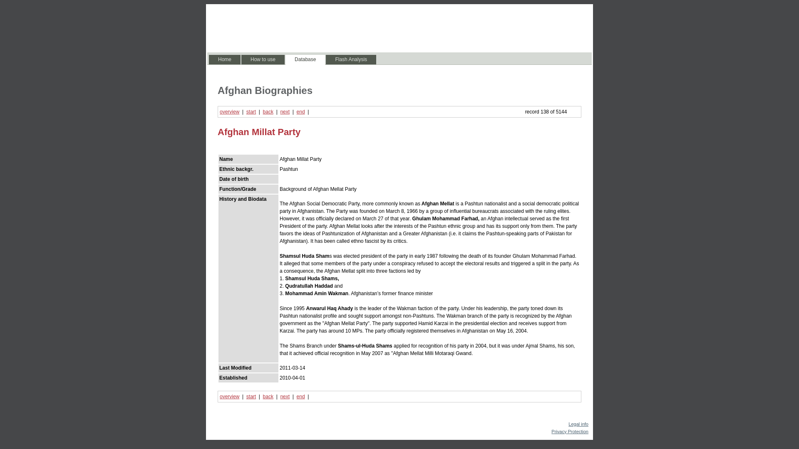  What do you see at coordinates (285, 112) in the screenshot?
I see `next` at bounding box center [285, 112].